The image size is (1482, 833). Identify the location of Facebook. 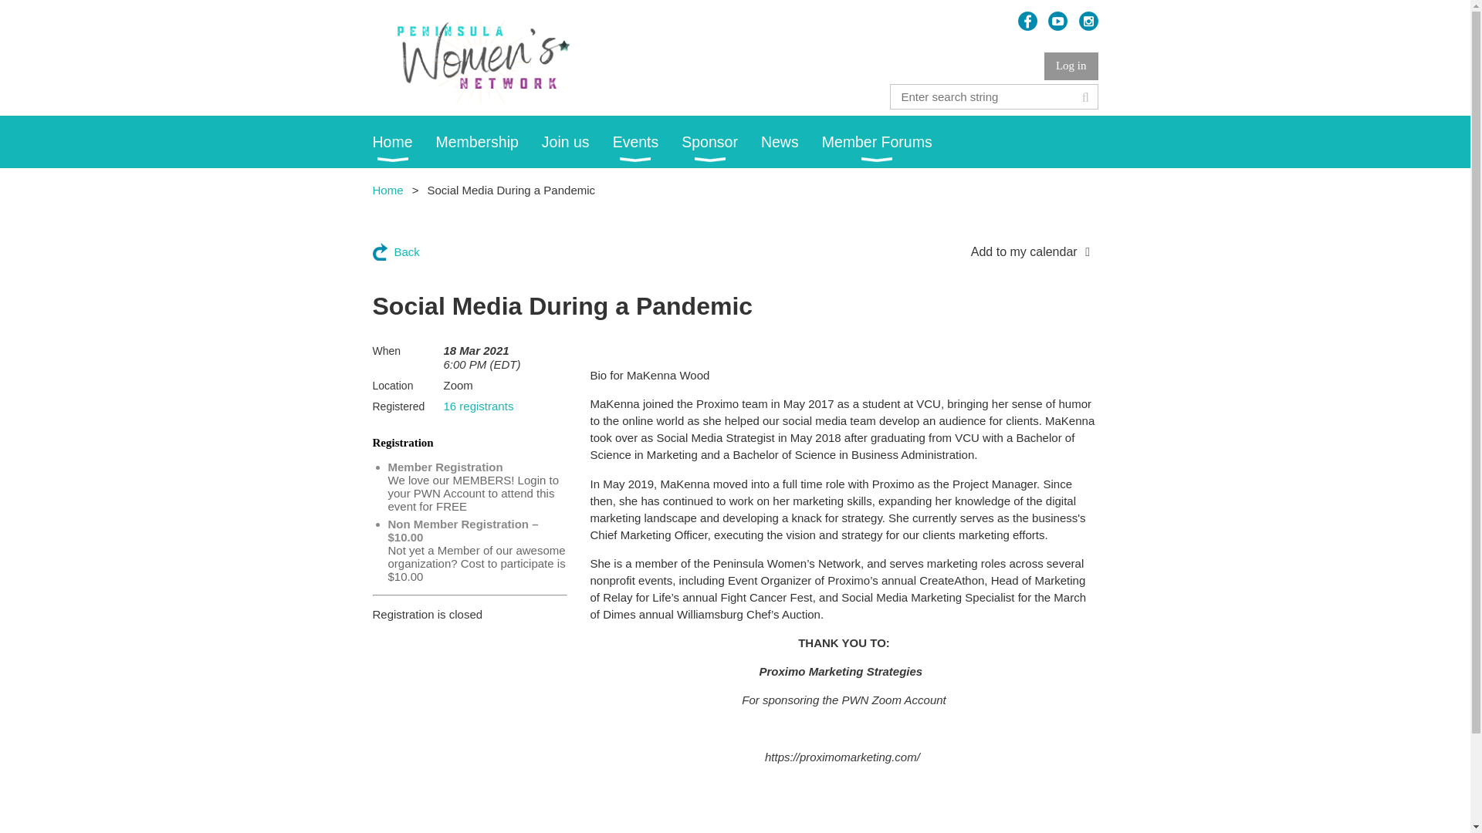
(1028, 21).